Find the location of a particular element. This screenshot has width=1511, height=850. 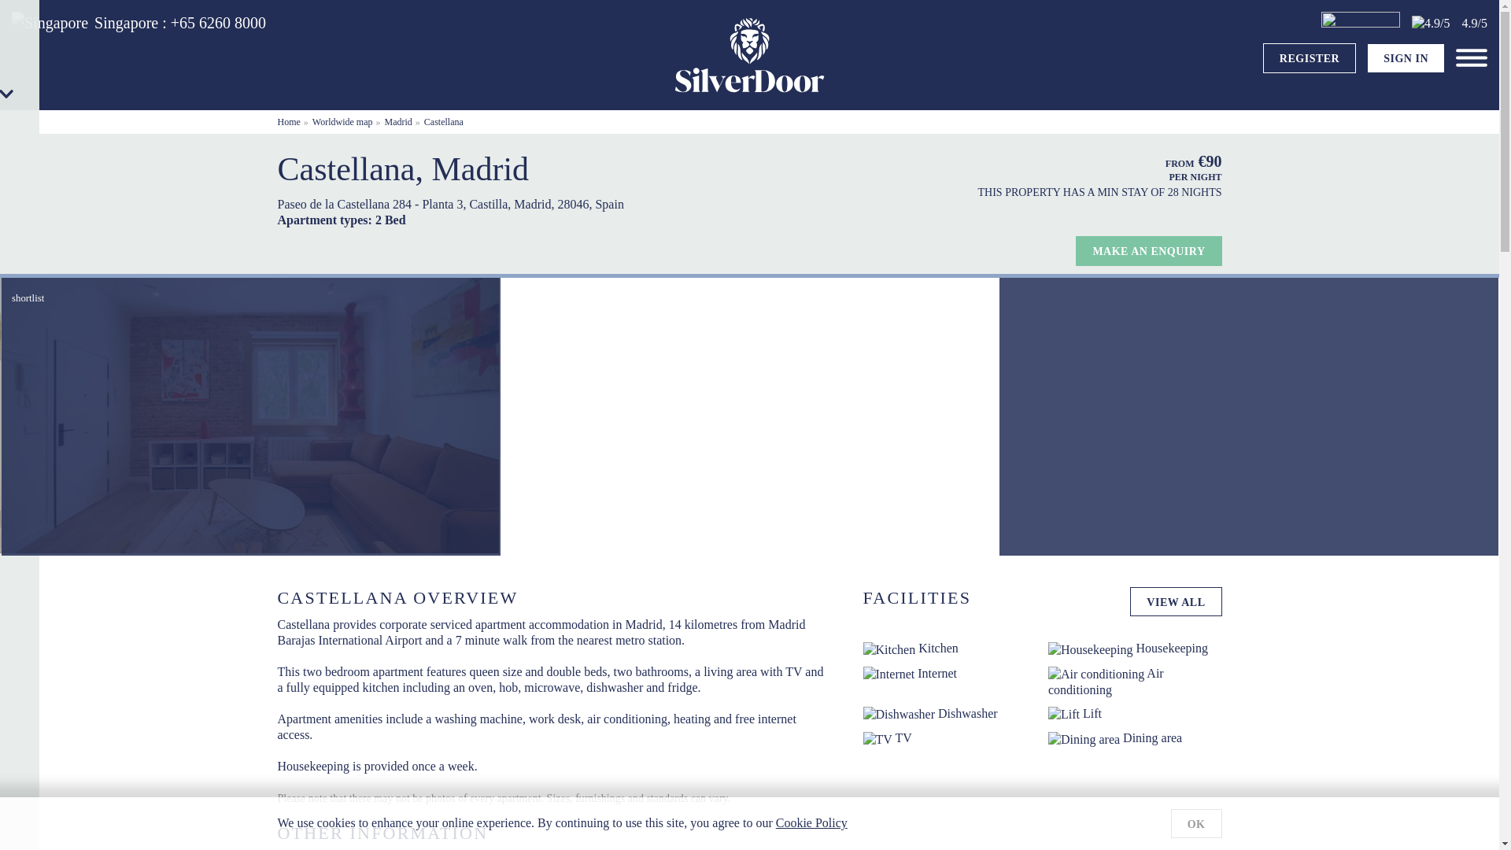

VIEW ALL is located at coordinates (1176, 602).